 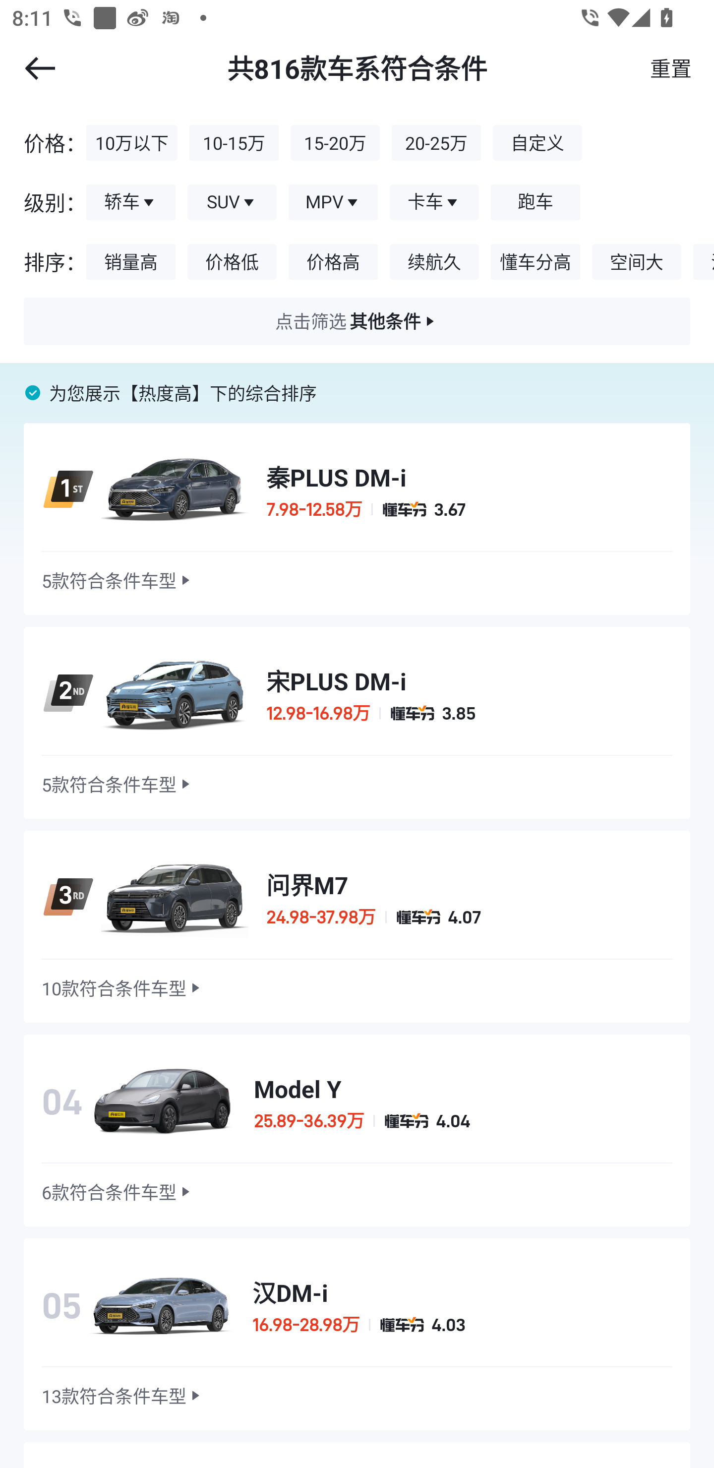 I want to click on 价格高, so click(x=333, y=262).